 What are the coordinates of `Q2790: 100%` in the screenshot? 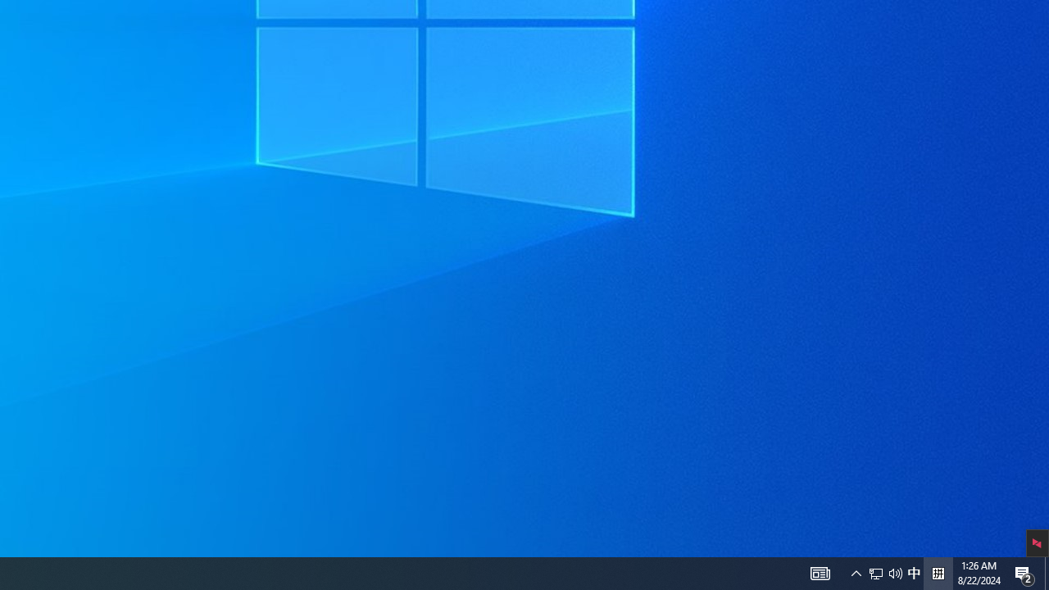 It's located at (895, 574).